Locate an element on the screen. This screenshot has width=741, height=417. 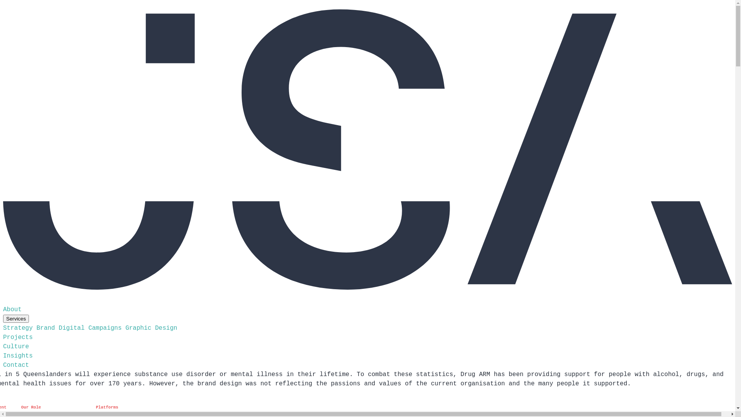
Contact is located at coordinates (16, 365).